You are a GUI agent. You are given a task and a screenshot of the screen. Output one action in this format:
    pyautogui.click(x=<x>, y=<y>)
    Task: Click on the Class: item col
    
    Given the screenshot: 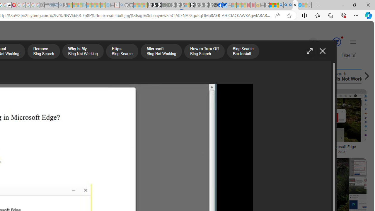 What is the action you would take?
    pyautogui.click(x=272, y=76)
    